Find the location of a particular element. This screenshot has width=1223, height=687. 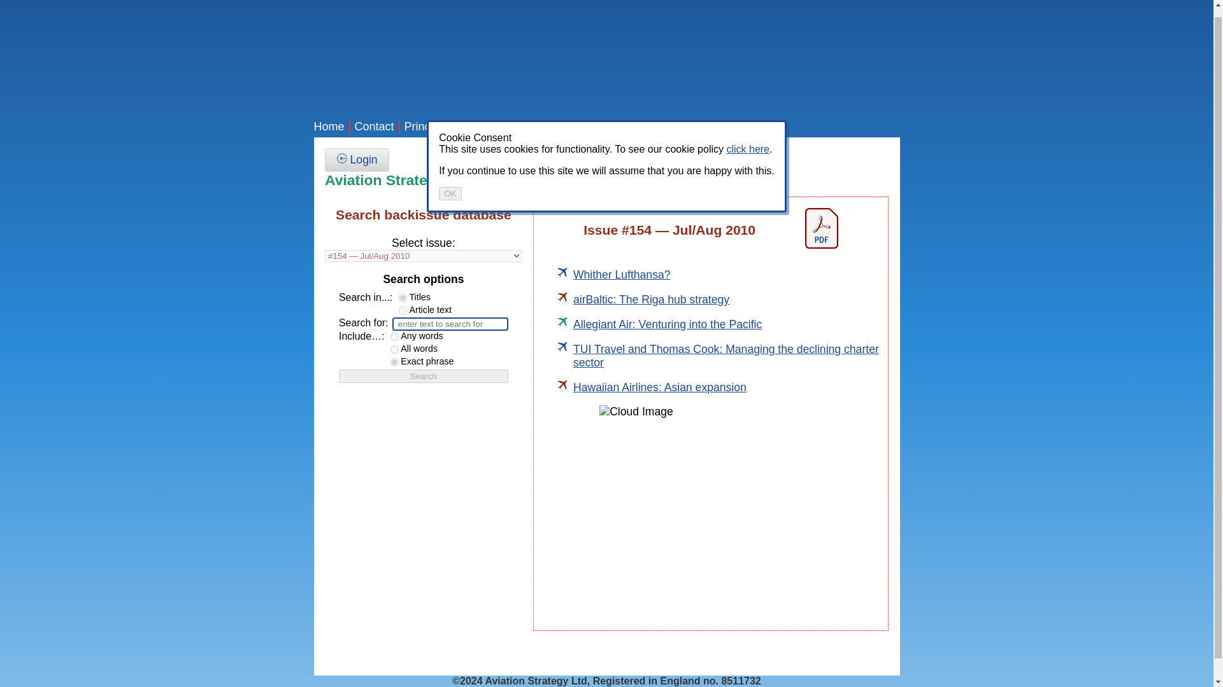

1 is located at coordinates (403, 298).